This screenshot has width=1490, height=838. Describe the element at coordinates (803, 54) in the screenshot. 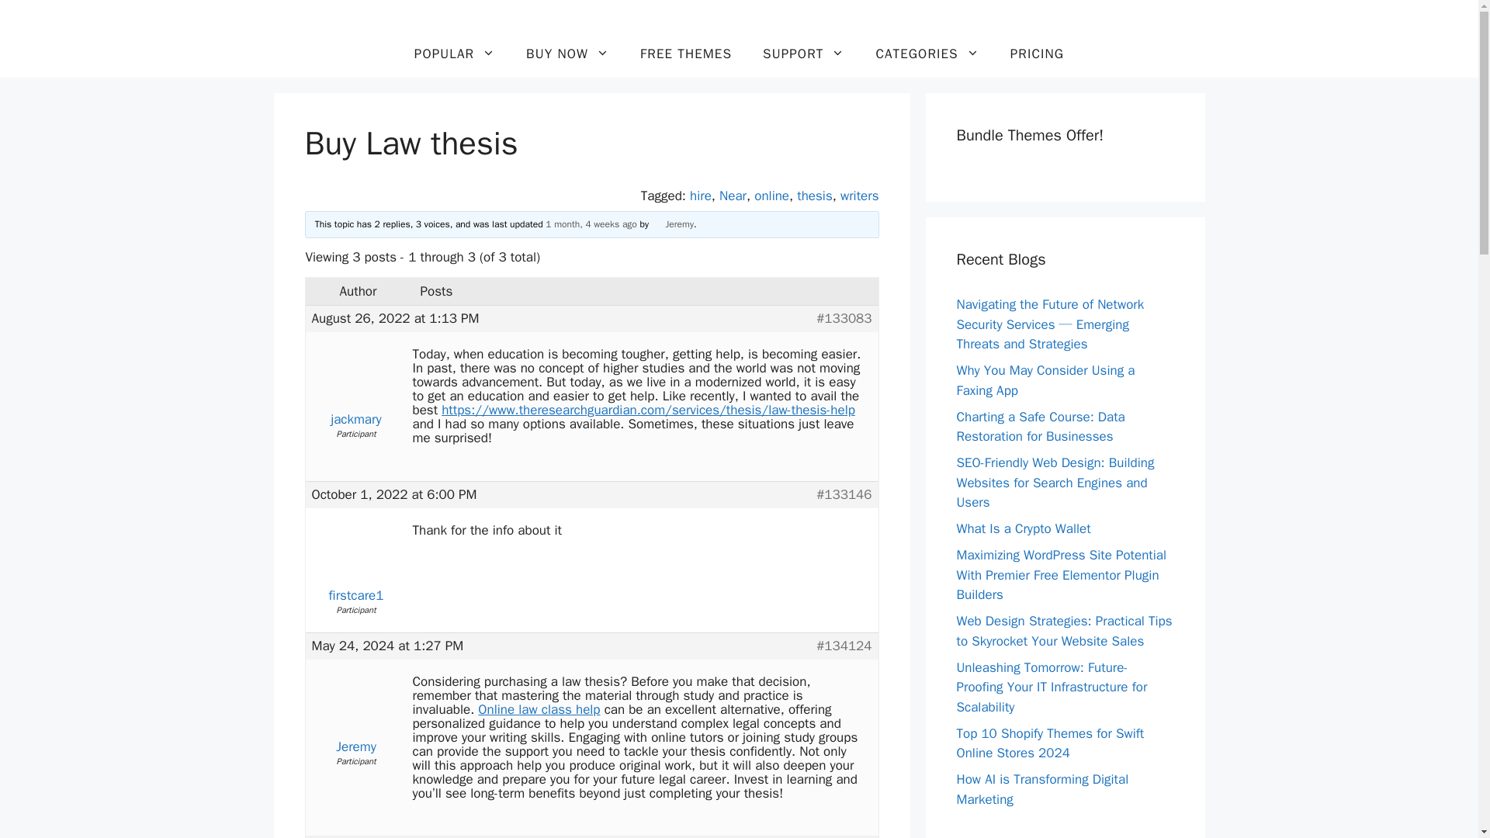

I see `SUPPORT` at that location.